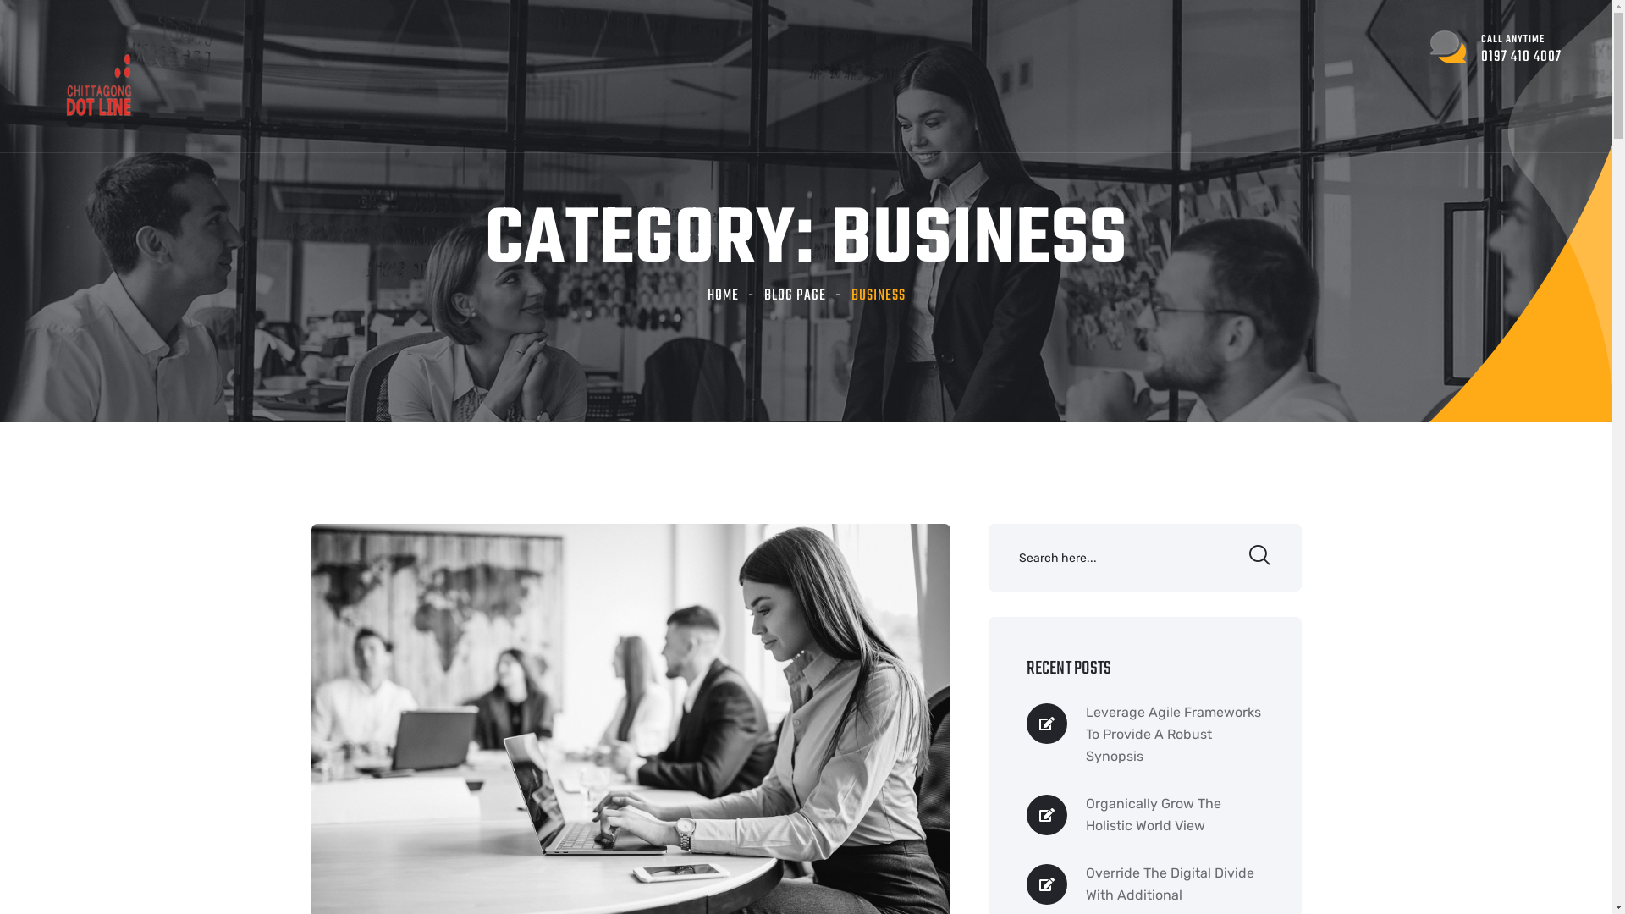 The height and width of the screenshot is (914, 1625). What do you see at coordinates (1174, 735) in the screenshot?
I see `Leverage Agile Frameworks To Provide A Robust Synopsis` at bounding box center [1174, 735].